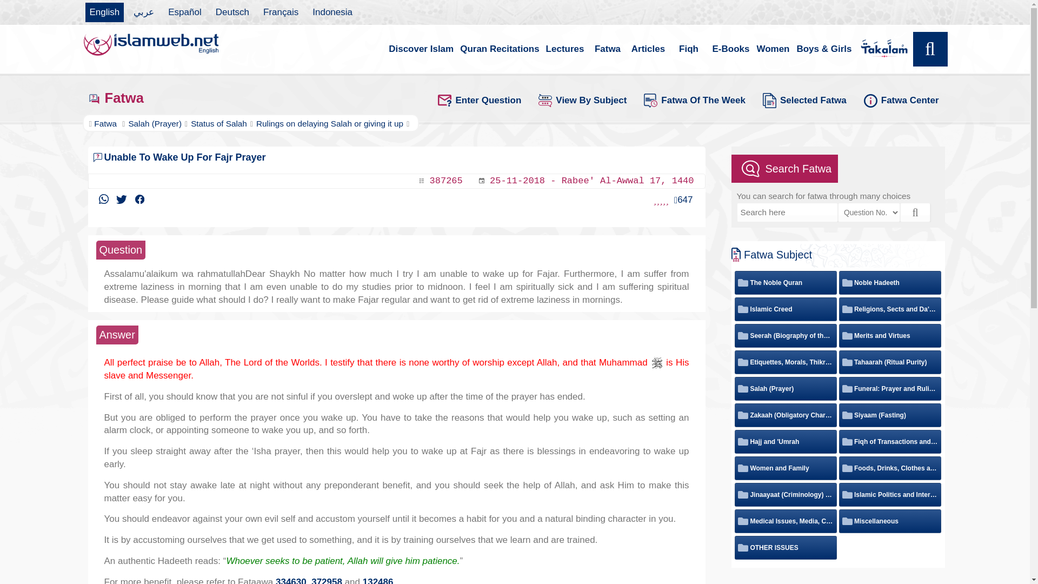 This screenshot has width=1038, height=584. What do you see at coordinates (846, 415) in the screenshot?
I see `on` at bounding box center [846, 415].